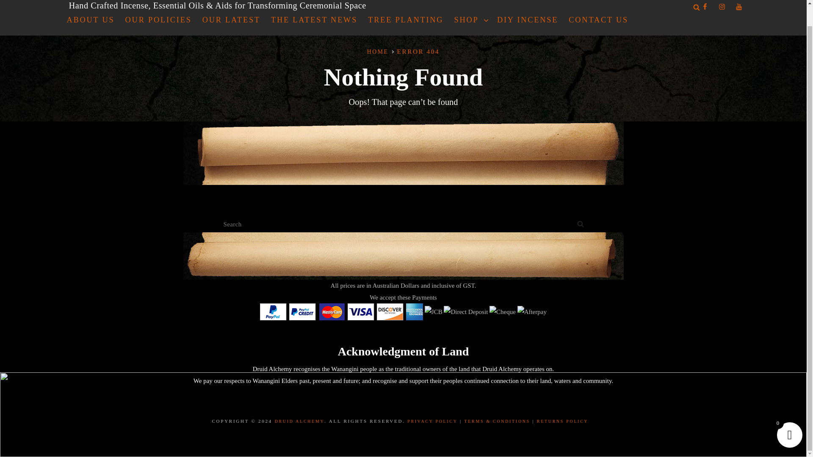 The width and height of the screenshot is (813, 457). I want to click on DIY INCENSE, so click(528, 20).